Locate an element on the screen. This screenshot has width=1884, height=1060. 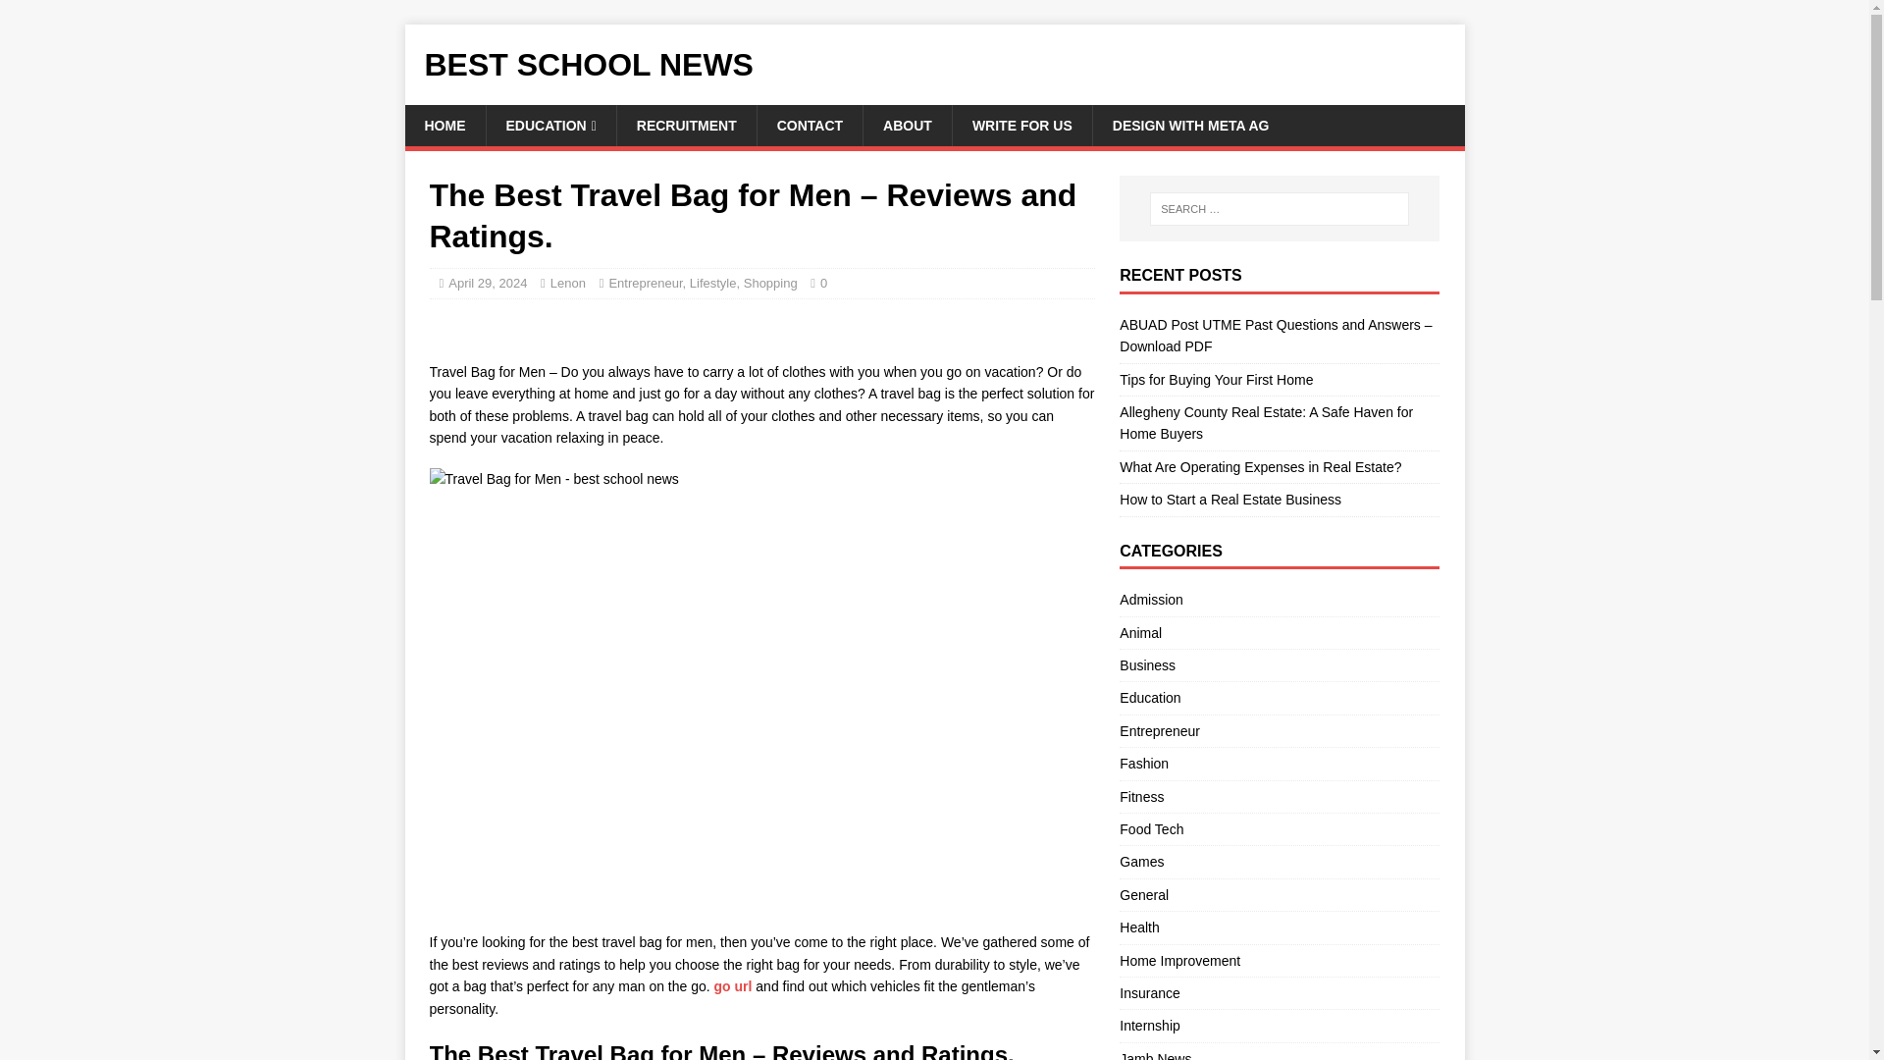
HOME is located at coordinates (444, 126).